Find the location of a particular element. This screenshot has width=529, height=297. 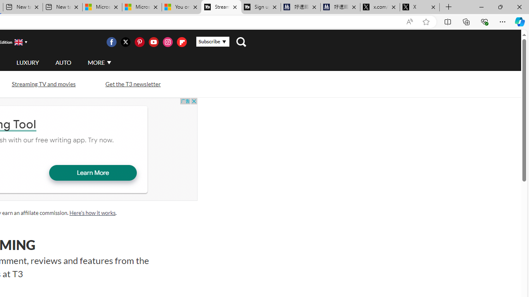

X is located at coordinates (419, 7).